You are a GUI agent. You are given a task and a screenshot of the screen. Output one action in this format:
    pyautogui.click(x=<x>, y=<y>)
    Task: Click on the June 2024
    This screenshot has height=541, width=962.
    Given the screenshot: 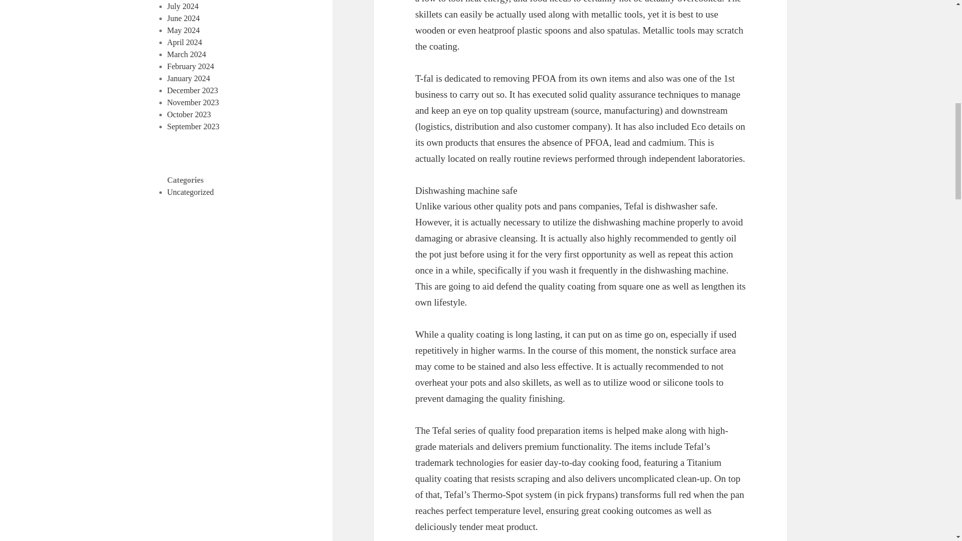 What is the action you would take?
    pyautogui.click(x=183, y=18)
    